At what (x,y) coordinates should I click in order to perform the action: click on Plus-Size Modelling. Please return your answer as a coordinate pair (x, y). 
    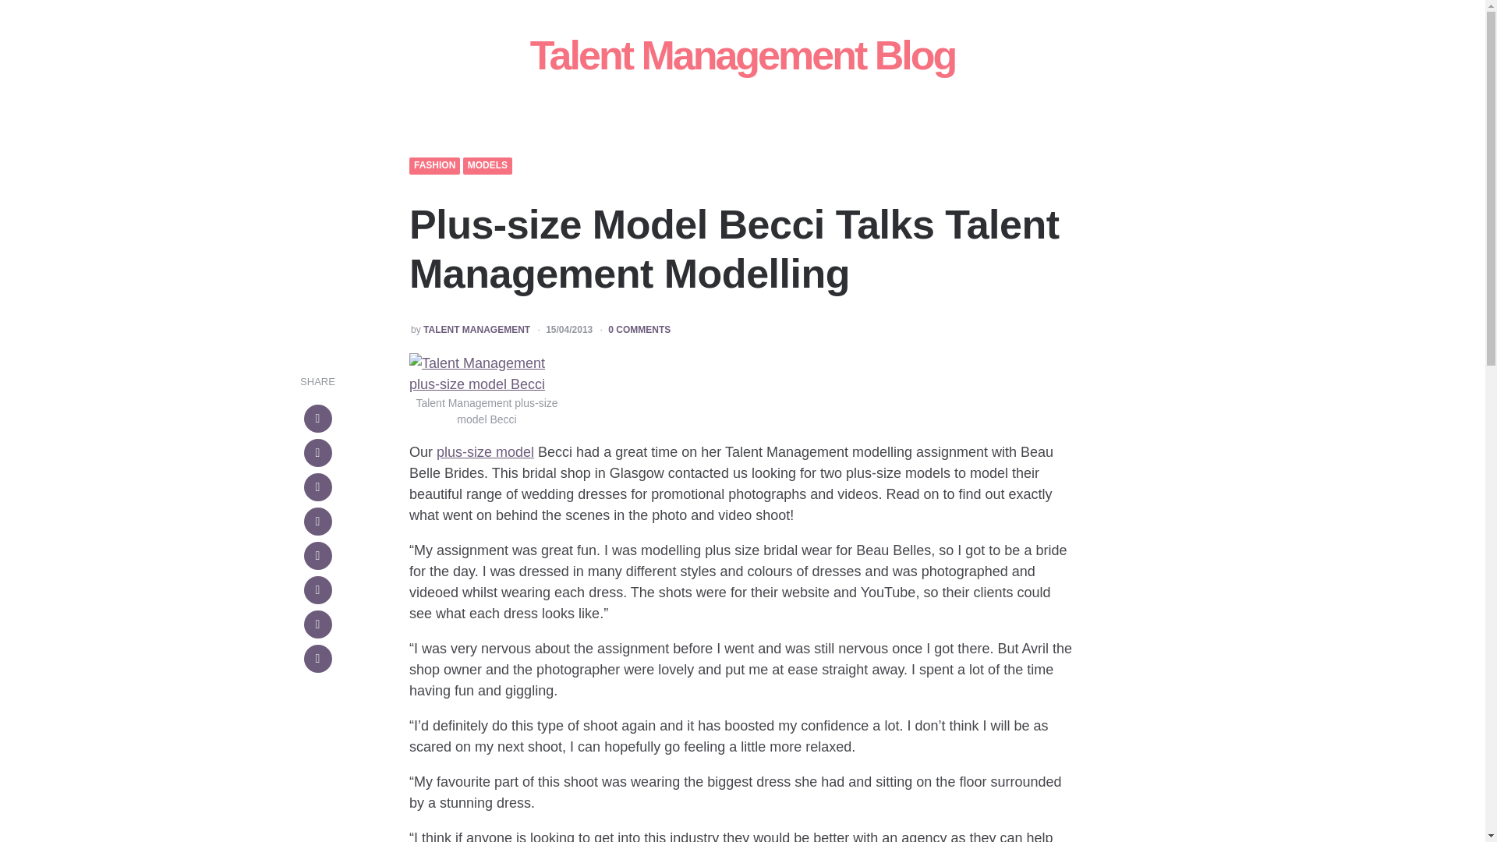
    Looking at the image, I should click on (485, 452).